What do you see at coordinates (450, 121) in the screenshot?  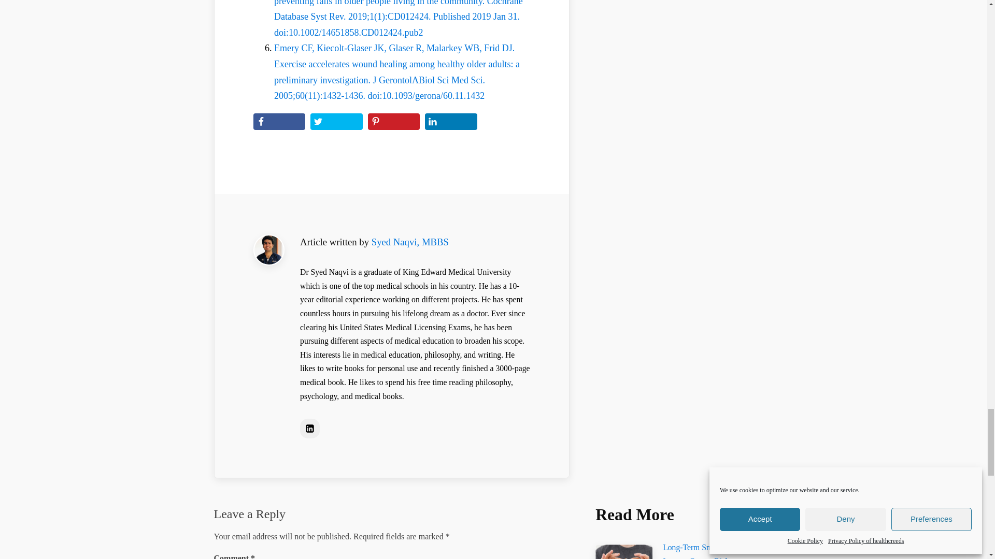 I see `Share on LinkedIn` at bounding box center [450, 121].